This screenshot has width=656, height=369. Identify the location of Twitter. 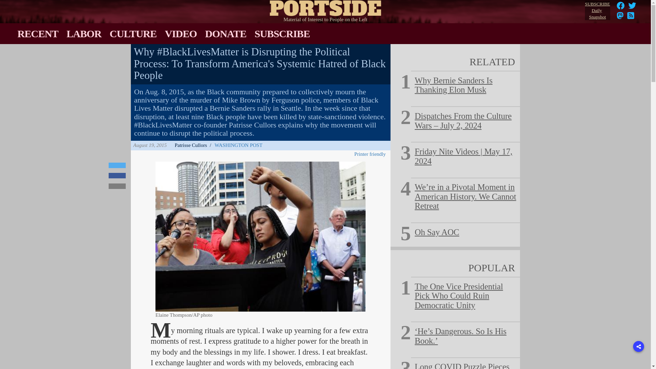
(117, 165).